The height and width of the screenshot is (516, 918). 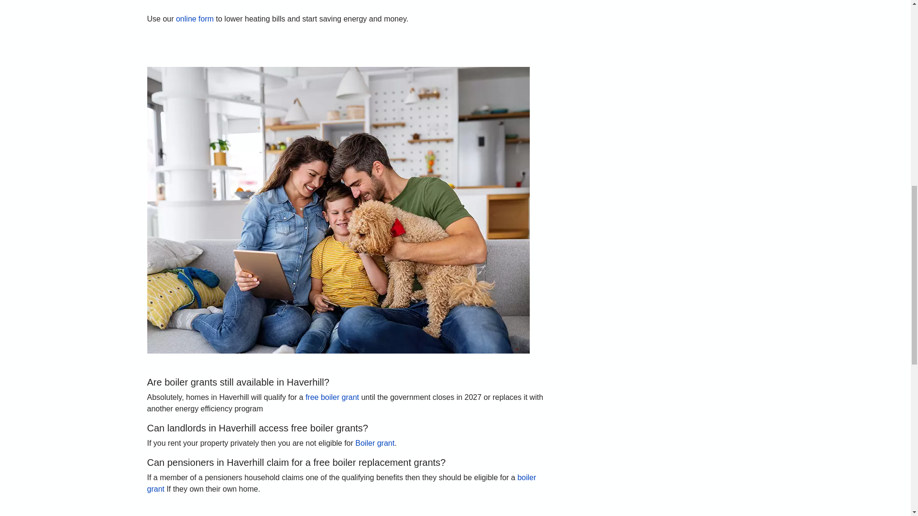 I want to click on boiler grant, so click(x=341, y=484).